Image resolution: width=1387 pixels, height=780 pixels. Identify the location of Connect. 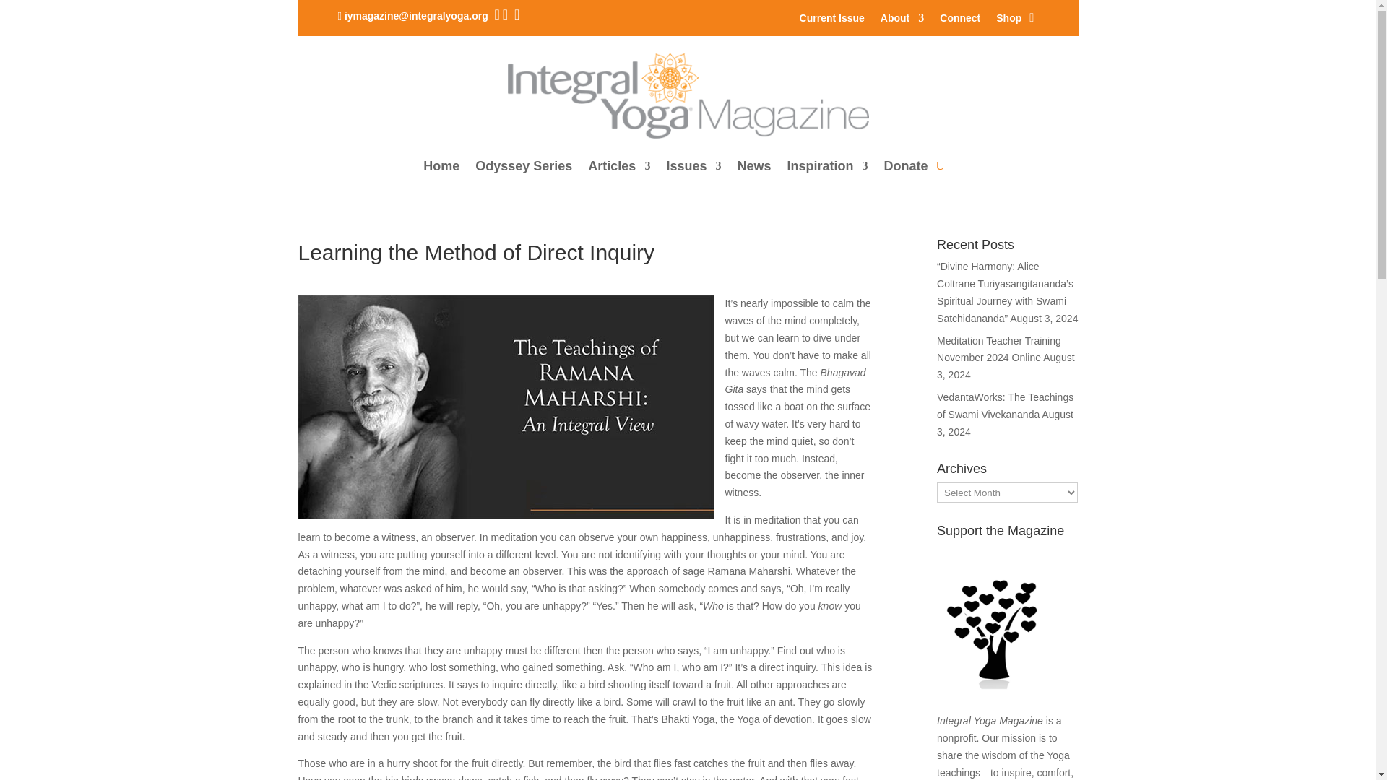
(960, 20).